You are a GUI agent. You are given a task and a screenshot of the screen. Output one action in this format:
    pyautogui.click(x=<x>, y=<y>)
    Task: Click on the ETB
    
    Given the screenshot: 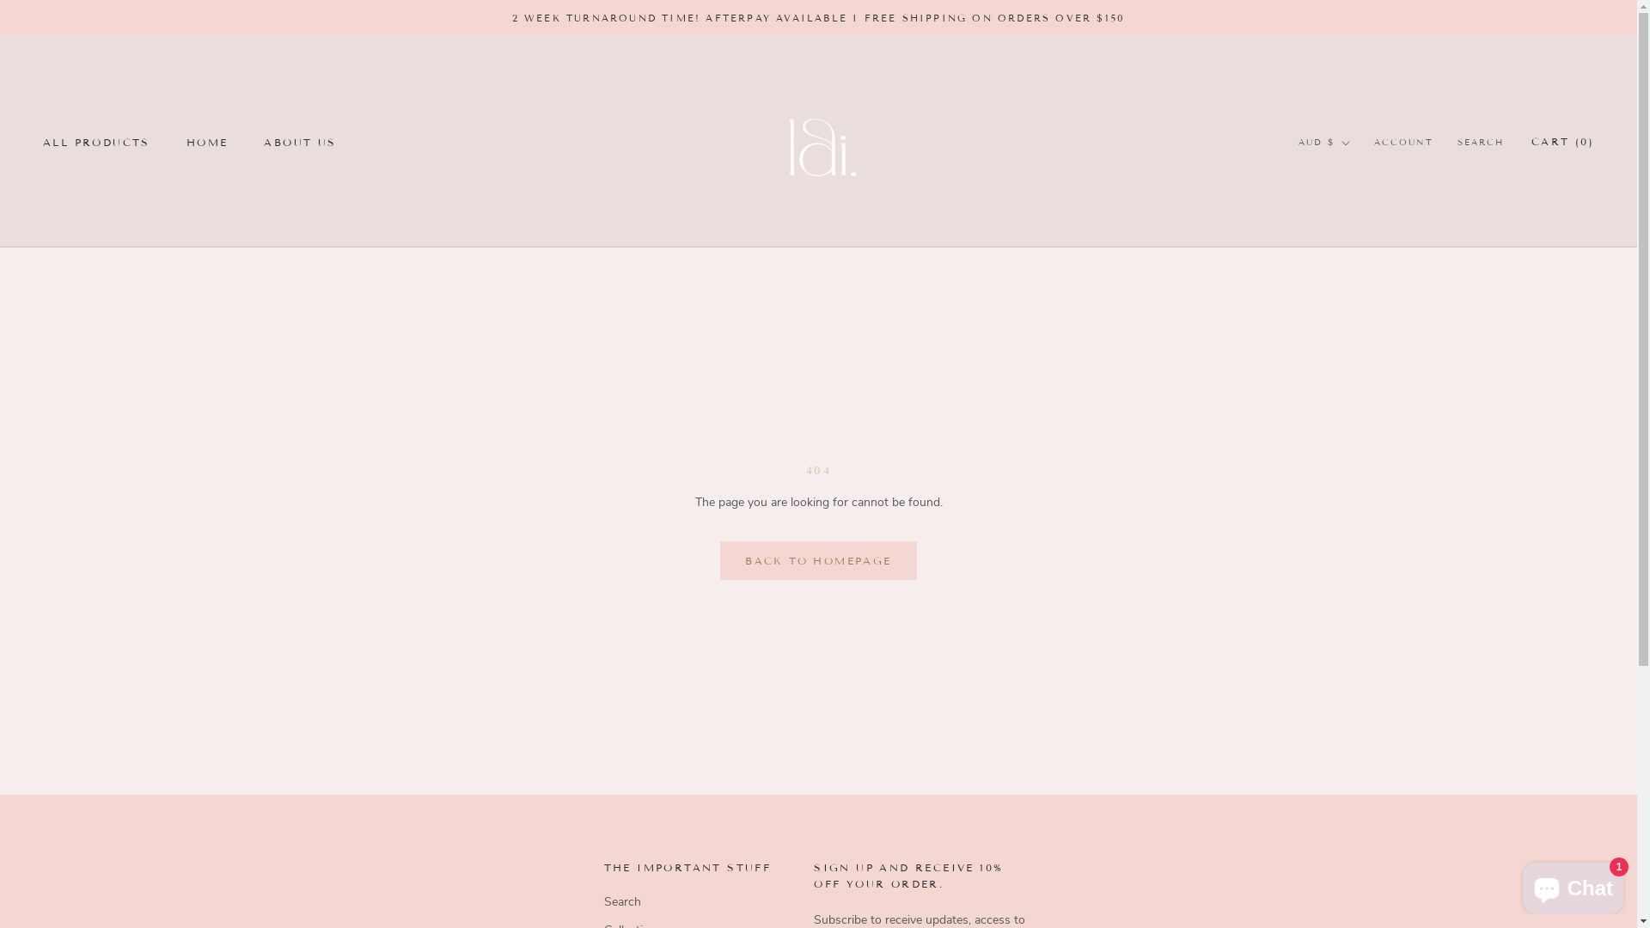 What is the action you would take?
    pyautogui.click(x=1354, y=863)
    